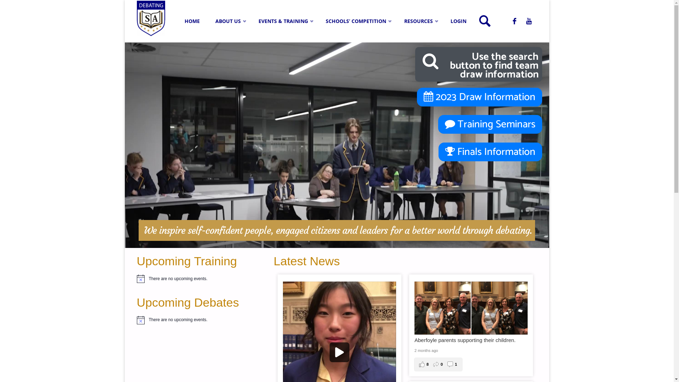  What do you see at coordinates (529, 21) in the screenshot?
I see `Debating SA YouTube Channel` at bounding box center [529, 21].